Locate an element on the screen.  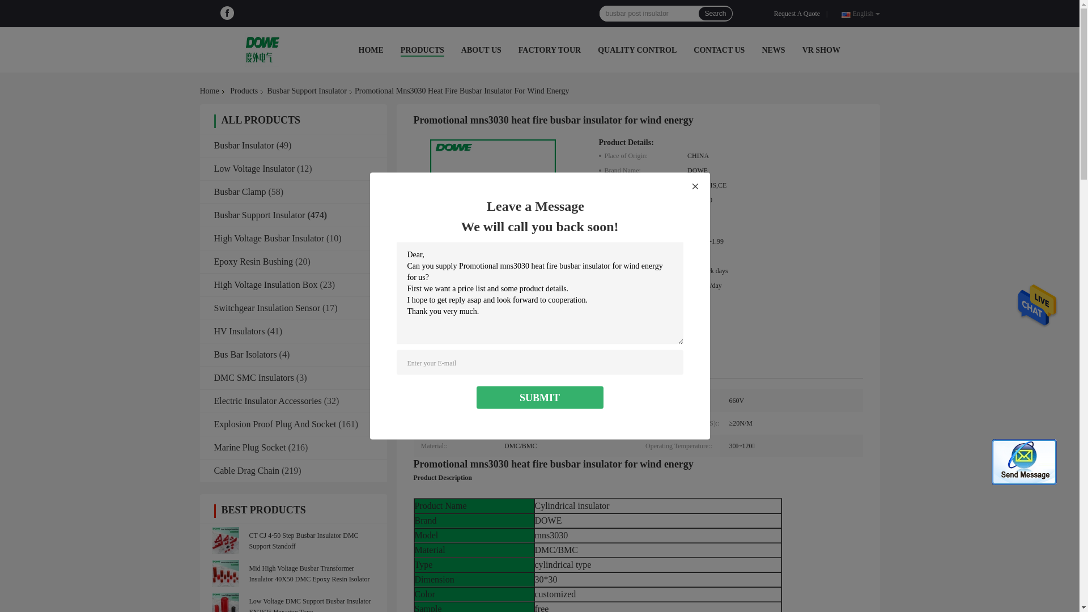
CT CJ 4-50 Step Busbar Insulator DMC Support Standoff is located at coordinates (304, 541).